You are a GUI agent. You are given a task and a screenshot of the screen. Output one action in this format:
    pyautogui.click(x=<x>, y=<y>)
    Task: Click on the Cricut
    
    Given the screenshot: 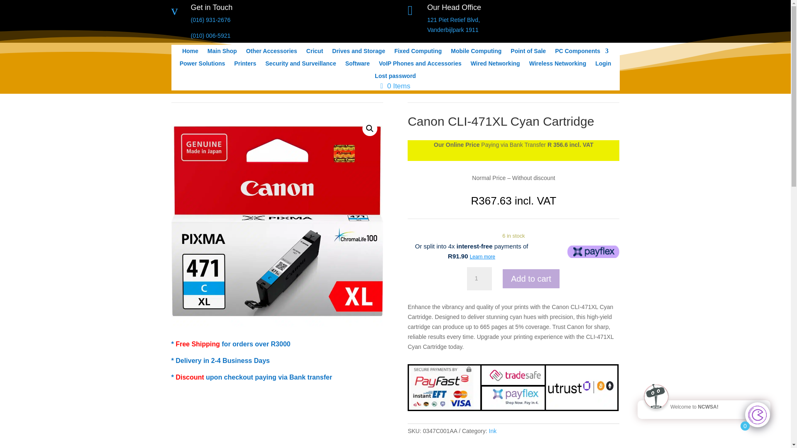 What is the action you would take?
    pyautogui.click(x=603, y=65)
    